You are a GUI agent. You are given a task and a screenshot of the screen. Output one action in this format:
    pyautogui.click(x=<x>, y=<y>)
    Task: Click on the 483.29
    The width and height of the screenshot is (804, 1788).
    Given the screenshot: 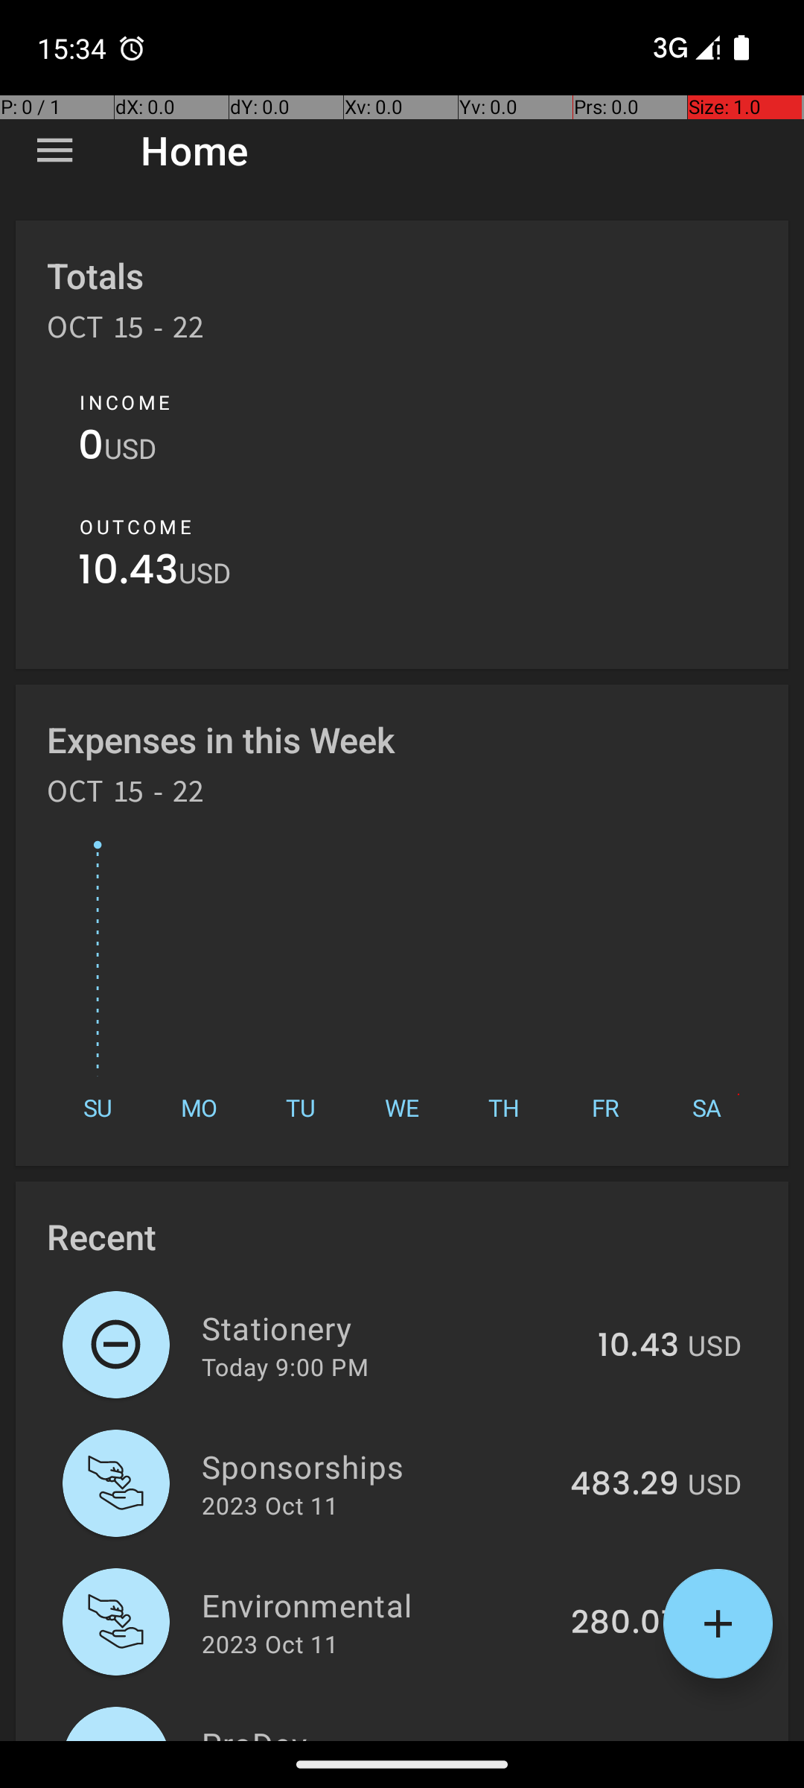 What is the action you would take?
    pyautogui.click(x=625, y=1485)
    